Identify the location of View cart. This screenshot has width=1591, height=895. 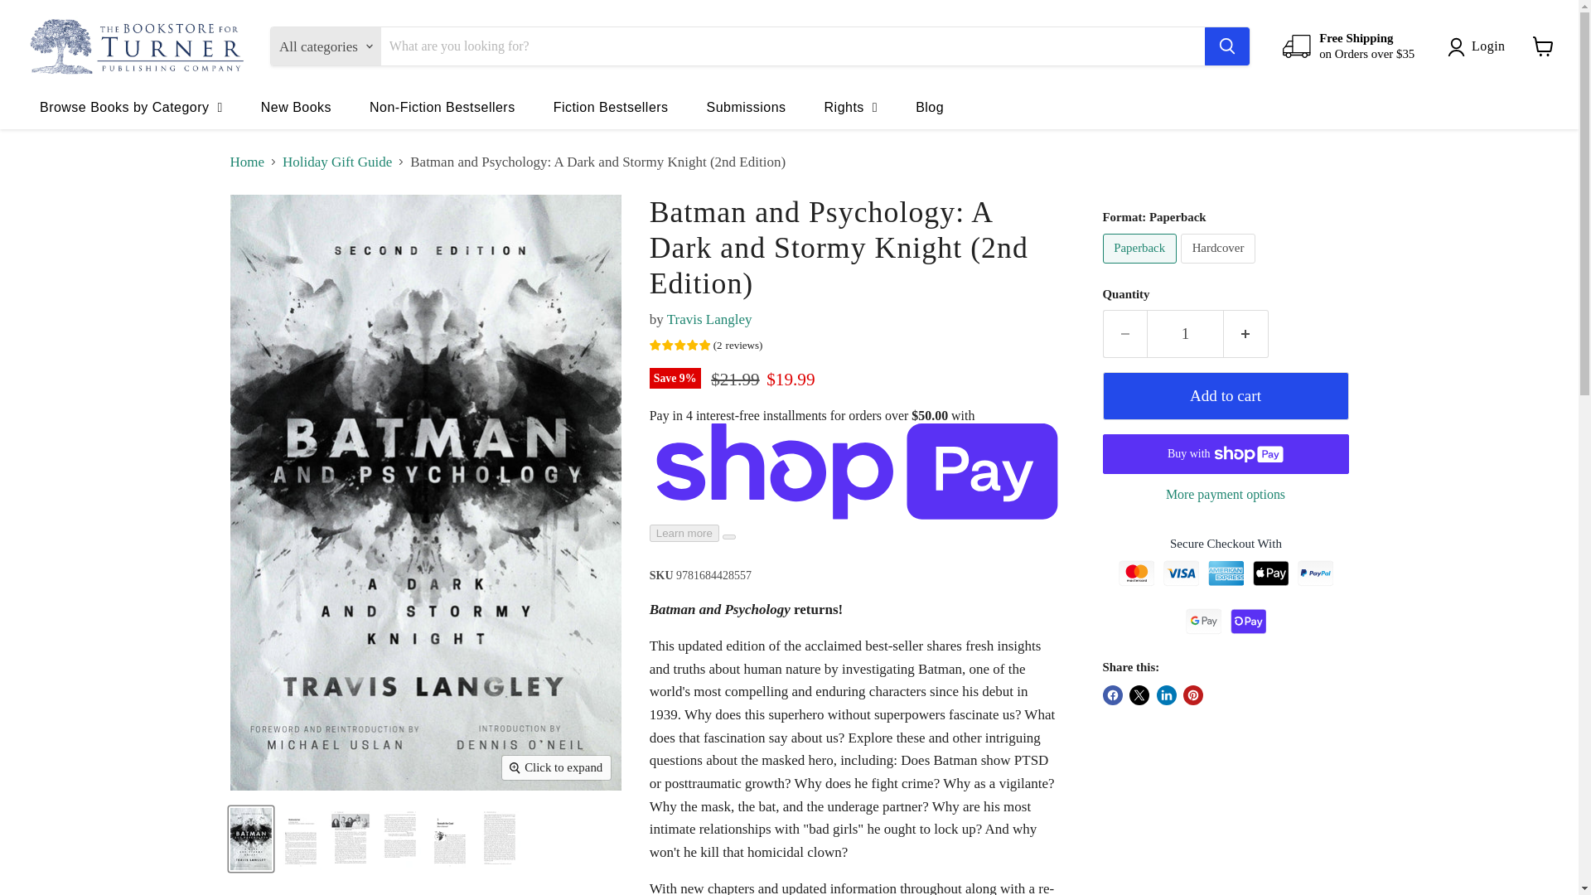
(1543, 46).